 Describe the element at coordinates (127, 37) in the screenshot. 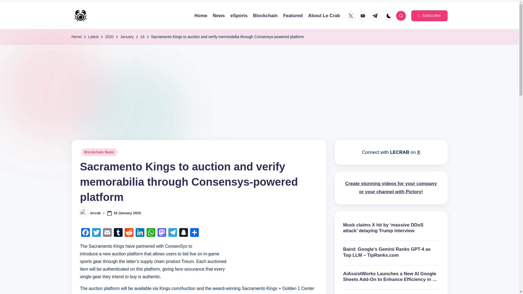

I see `January` at that location.